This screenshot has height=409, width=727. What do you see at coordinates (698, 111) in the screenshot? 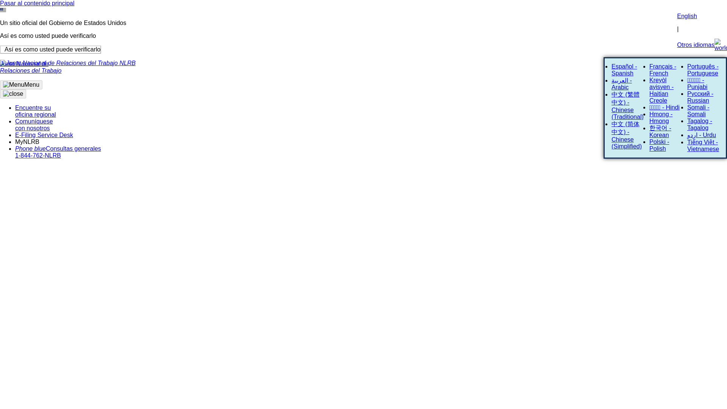
I see `Somali - Somali` at bounding box center [698, 111].